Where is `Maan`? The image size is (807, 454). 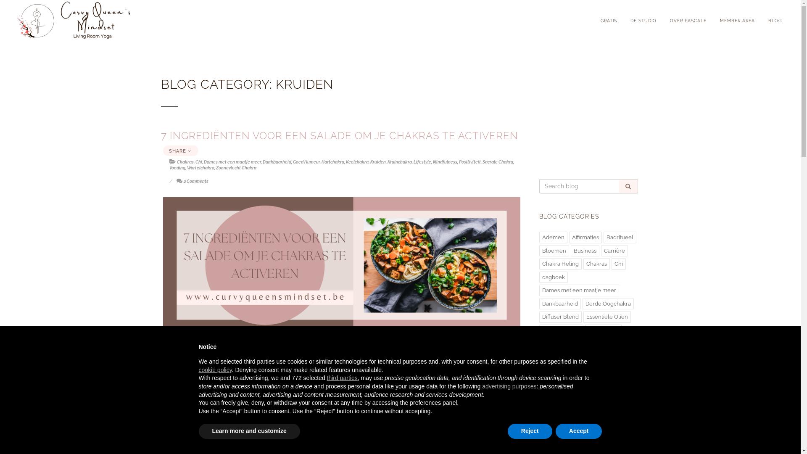
Maan is located at coordinates (609, 423).